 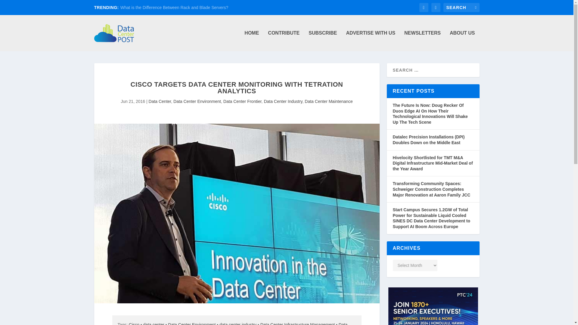 I want to click on SUBSCRIBE, so click(x=323, y=41).